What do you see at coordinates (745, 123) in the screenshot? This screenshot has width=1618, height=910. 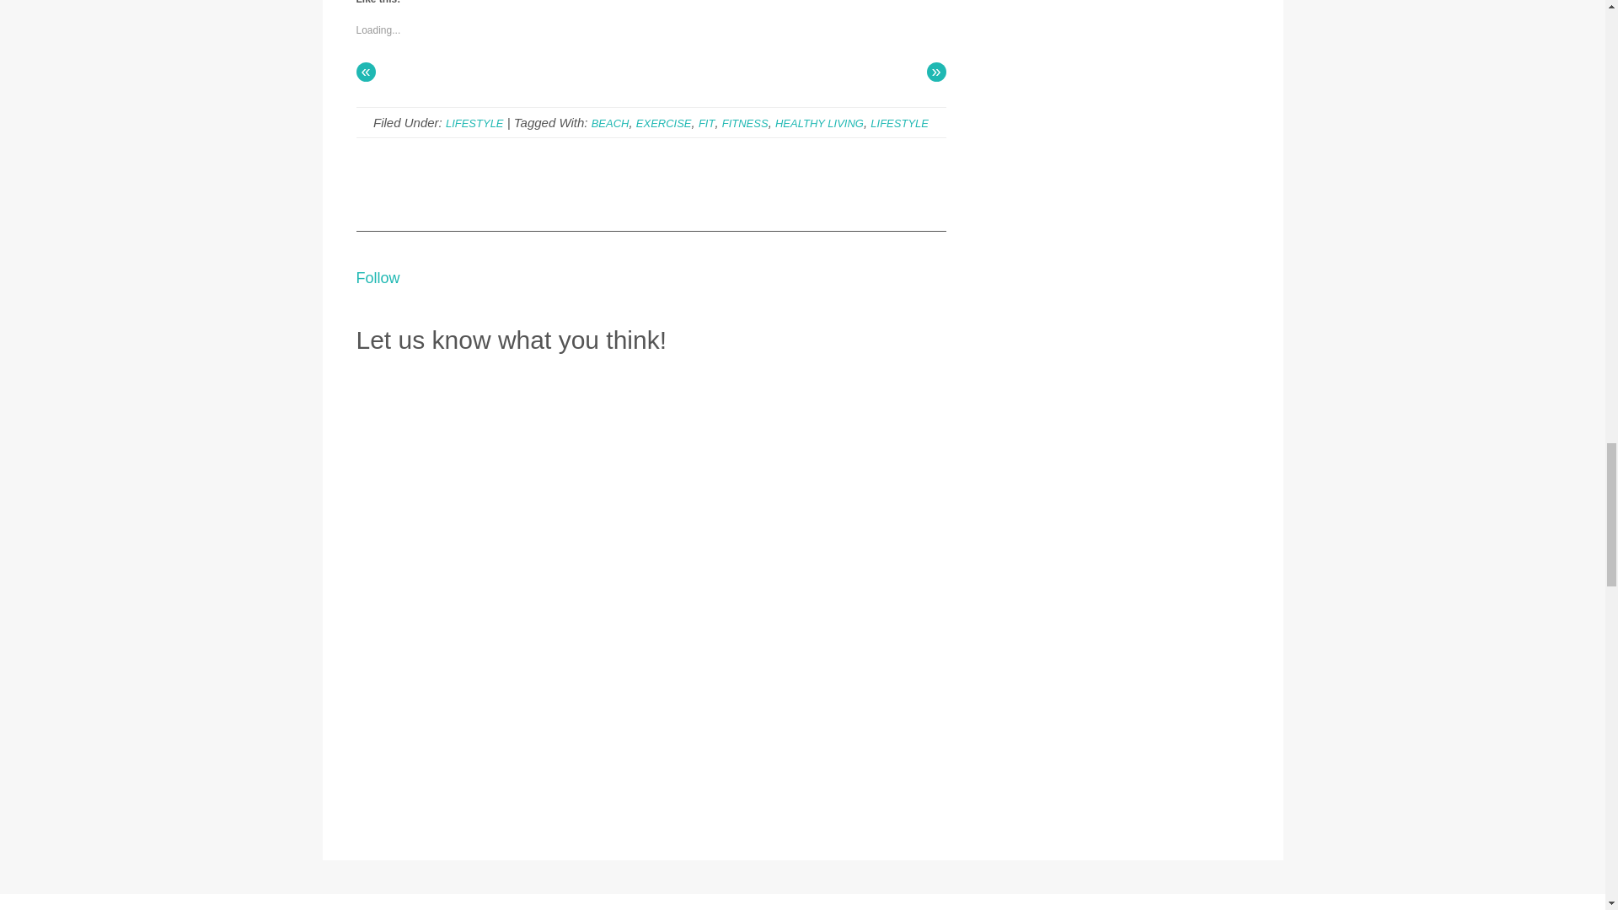 I see `FITNESS` at bounding box center [745, 123].